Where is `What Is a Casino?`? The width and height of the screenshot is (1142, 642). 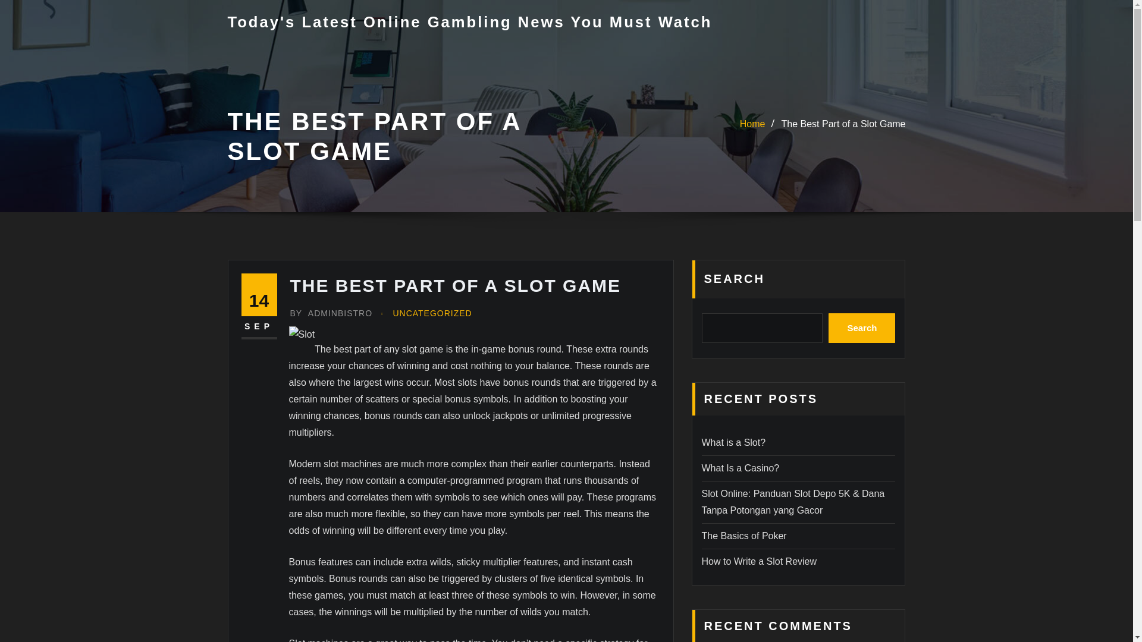 What Is a Casino? is located at coordinates (741, 467).